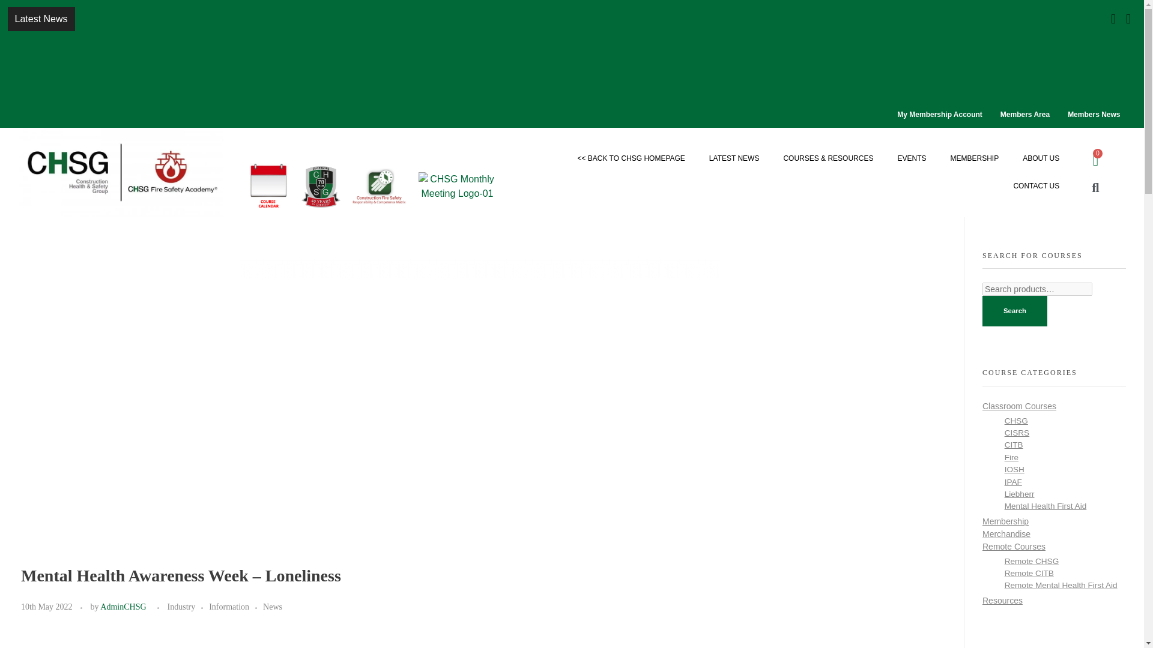  What do you see at coordinates (456, 186) in the screenshot?
I see `CHSG Monthly Meeting Logo-01` at bounding box center [456, 186].